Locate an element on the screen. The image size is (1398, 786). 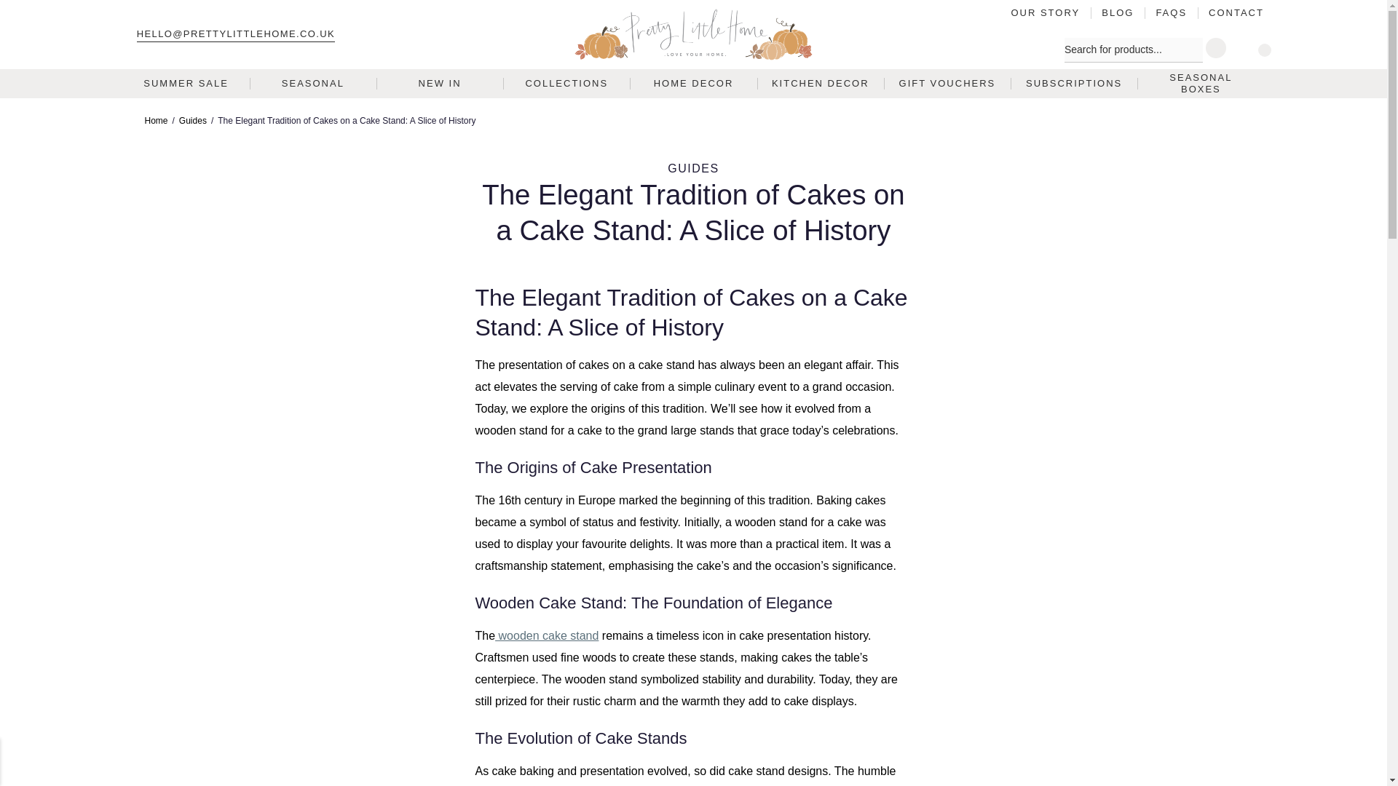
OUR STORY is located at coordinates (1050, 12).